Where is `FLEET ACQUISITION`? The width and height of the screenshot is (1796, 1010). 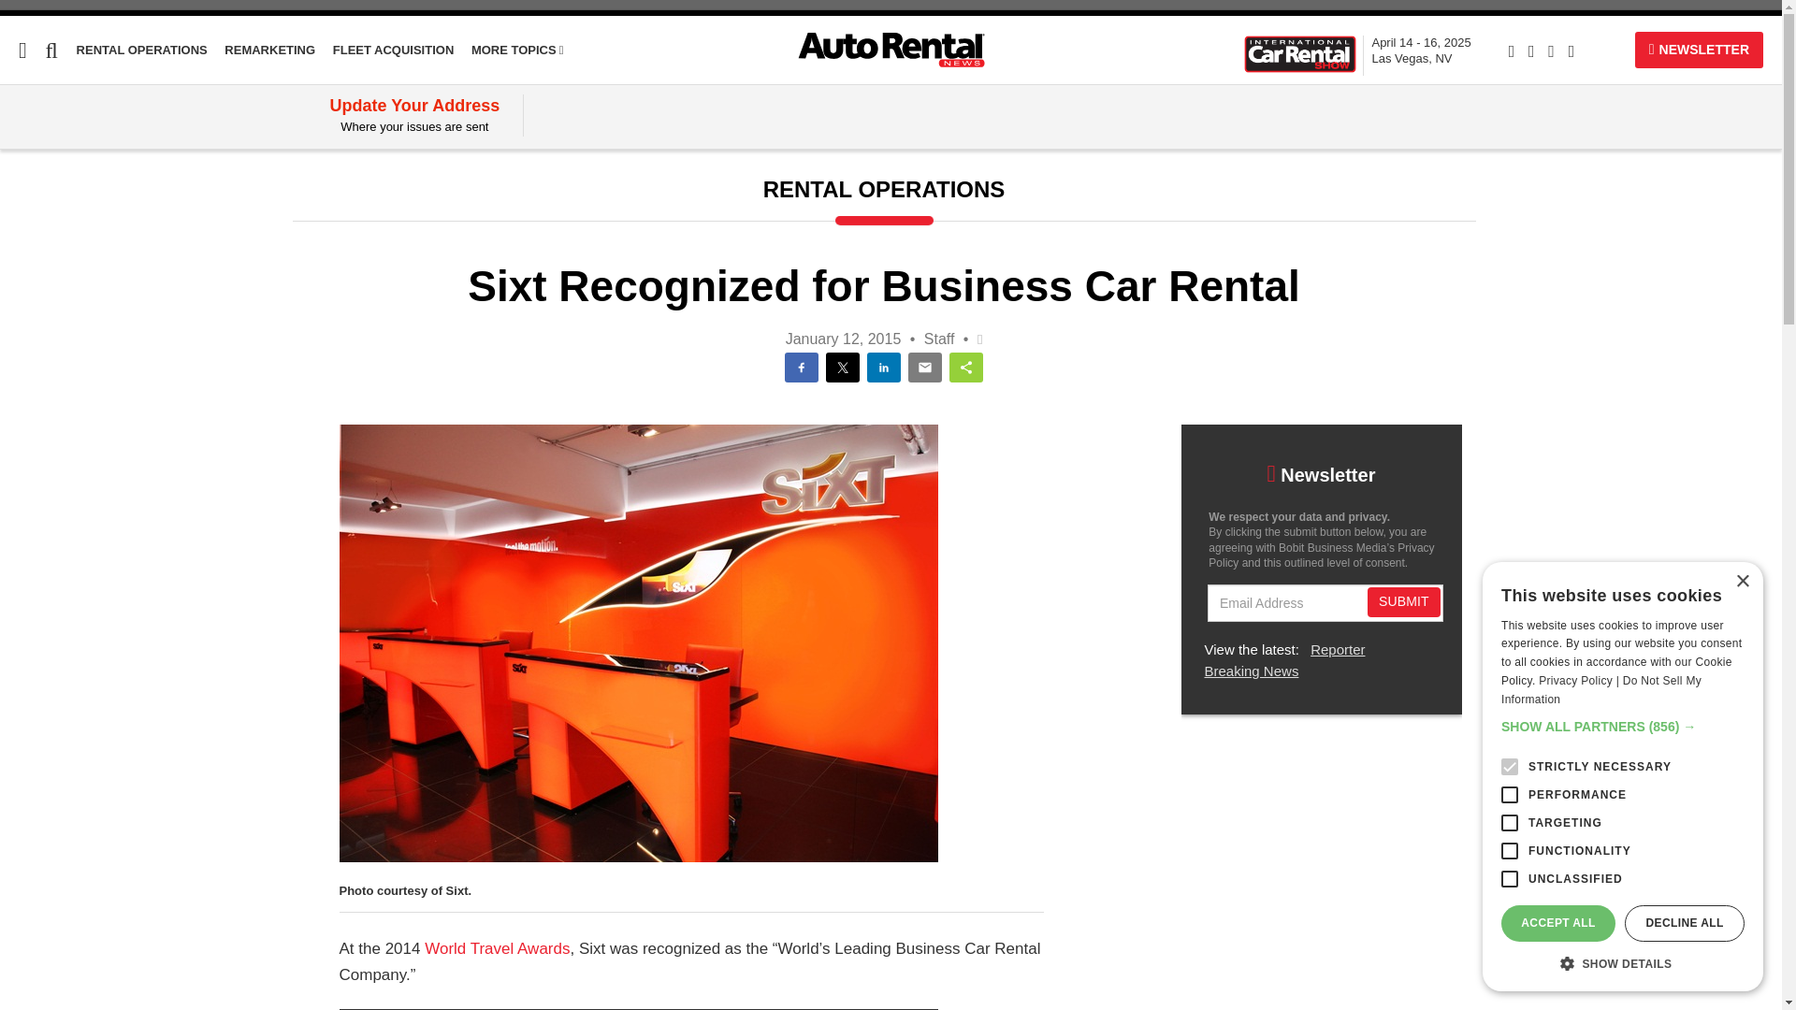
FLEET ACQUISITION is located at coordinates (65, 278).